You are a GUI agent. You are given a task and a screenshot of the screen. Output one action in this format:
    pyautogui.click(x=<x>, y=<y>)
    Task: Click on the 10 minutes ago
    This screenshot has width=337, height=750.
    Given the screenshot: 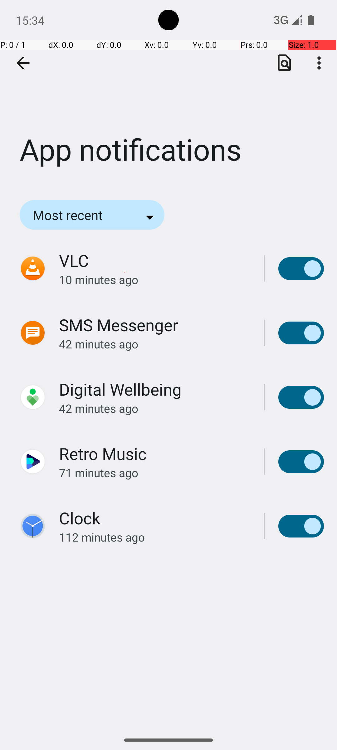 What is the action you would take?
    pyautogui.click(x=155, y=279)
    